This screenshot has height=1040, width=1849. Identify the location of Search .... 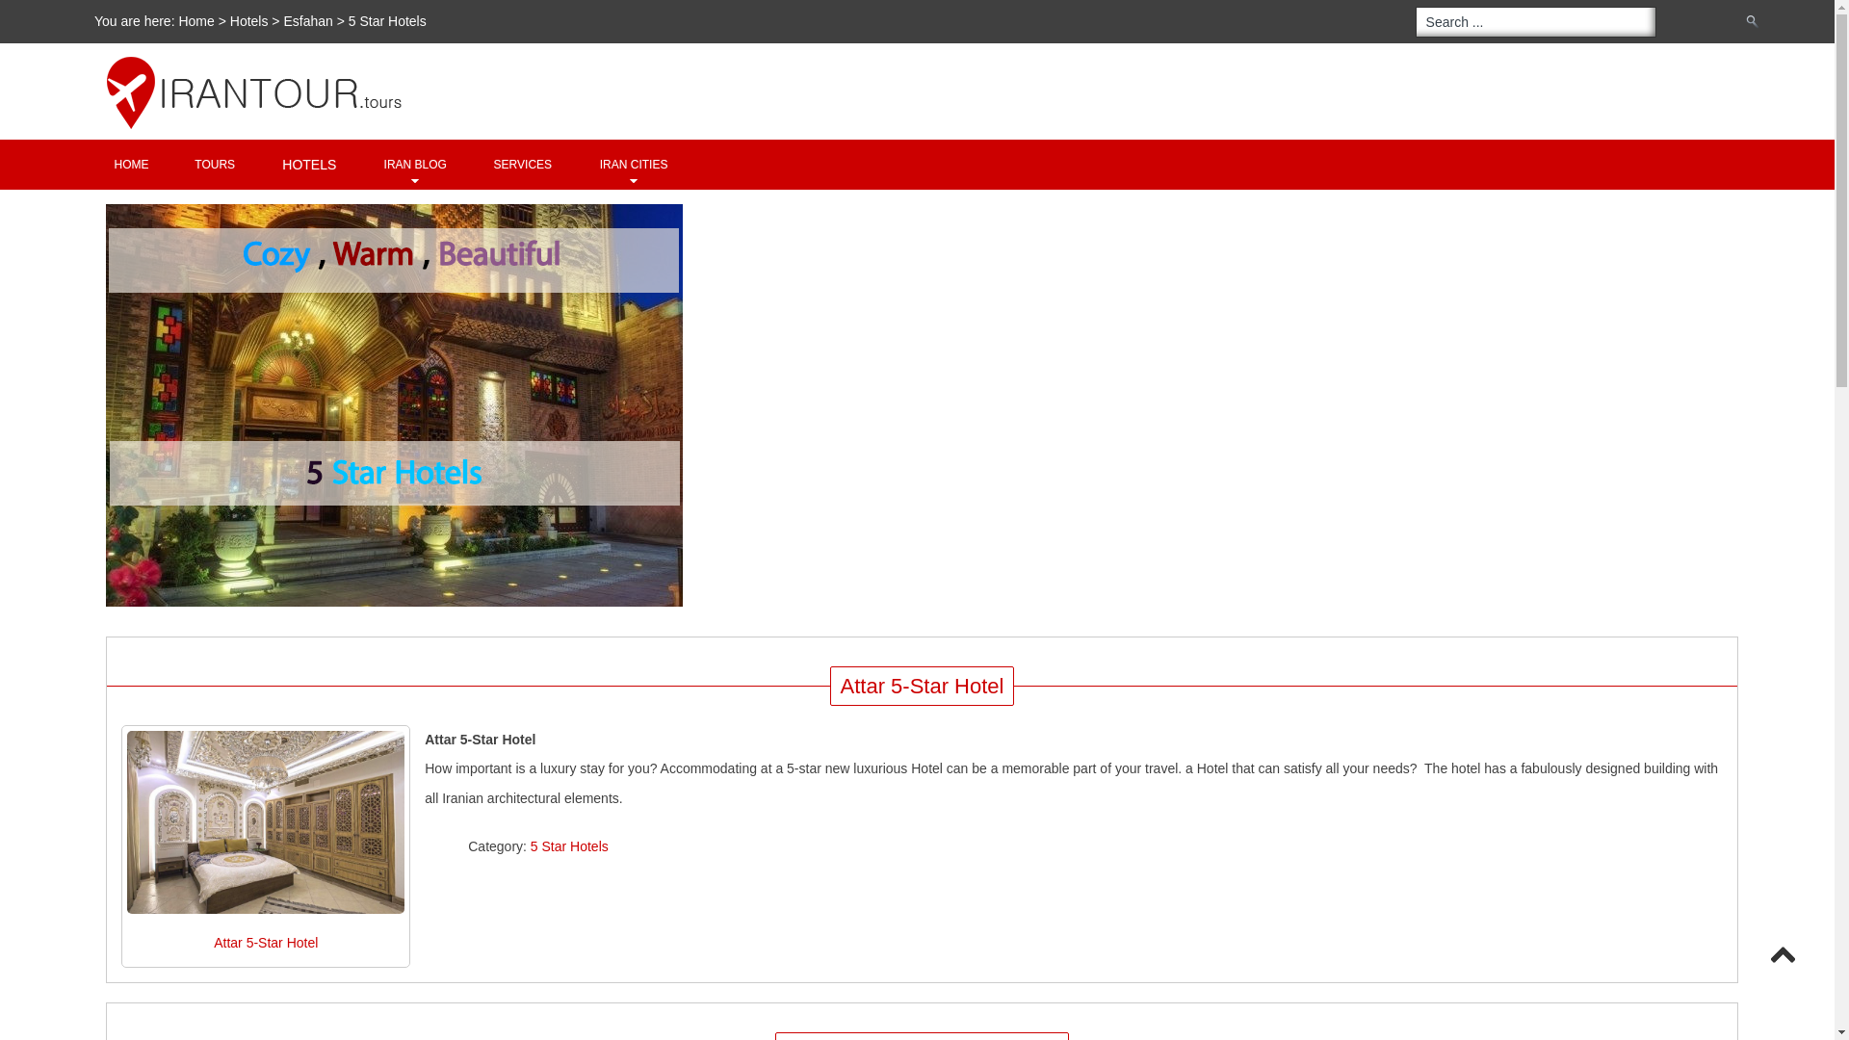
(1536, 21).